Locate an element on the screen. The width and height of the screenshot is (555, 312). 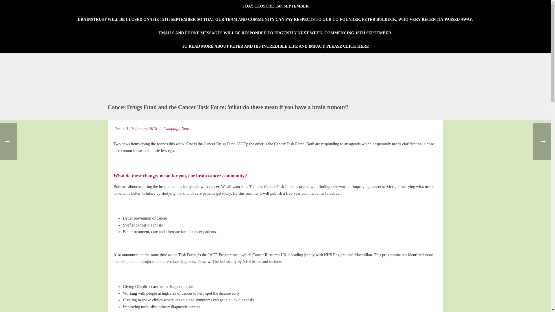
PLEASE CLICK HERE is located at coordinates (280, 26).